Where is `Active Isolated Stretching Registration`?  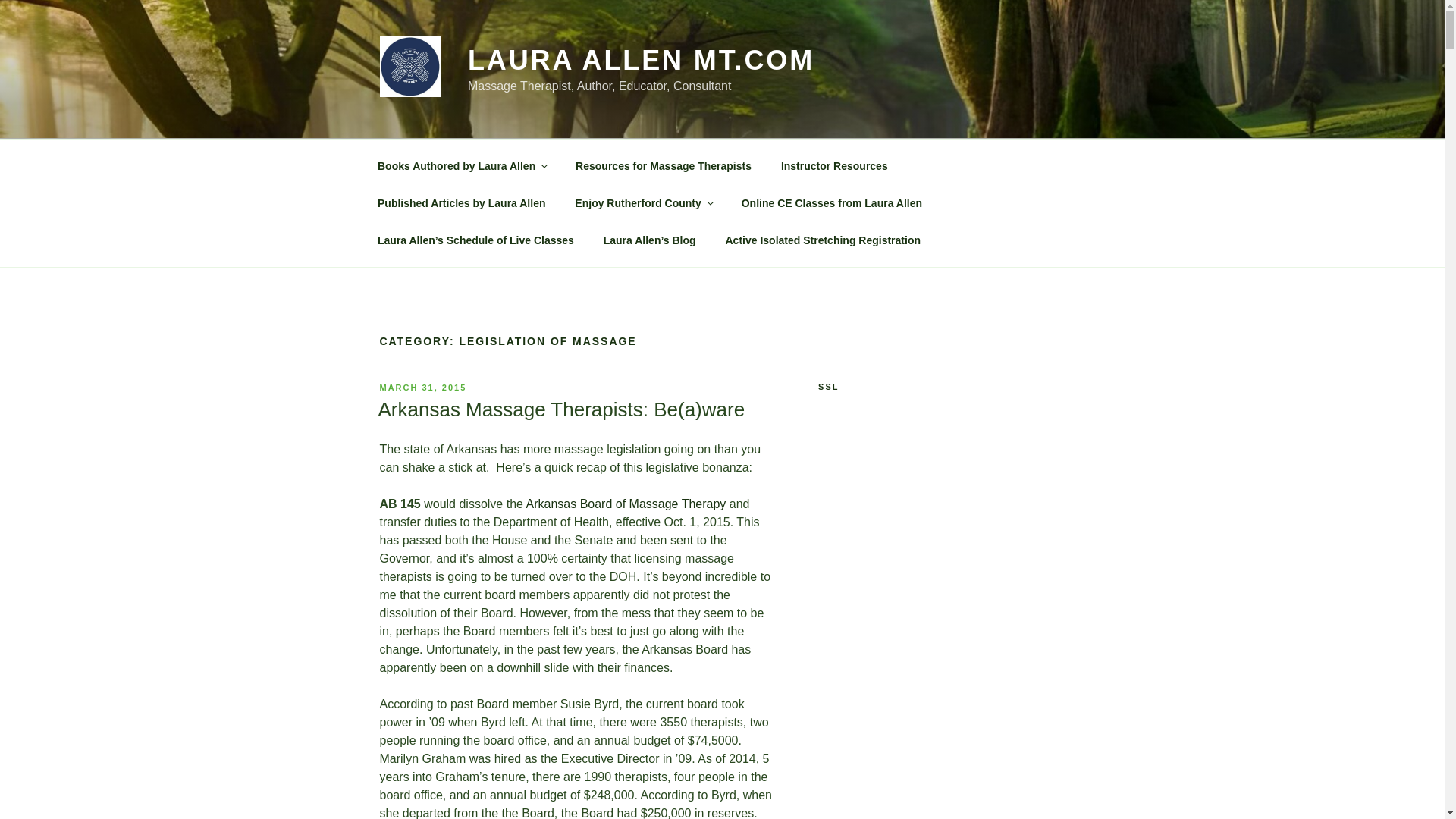
Active Isolated Stretching Registration is located at coordinates (823, 240).